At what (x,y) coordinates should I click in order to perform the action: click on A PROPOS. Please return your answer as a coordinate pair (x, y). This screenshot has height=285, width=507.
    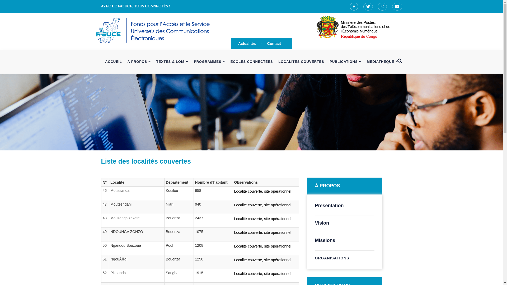
    Looking at the image, I should click on (139, 62).